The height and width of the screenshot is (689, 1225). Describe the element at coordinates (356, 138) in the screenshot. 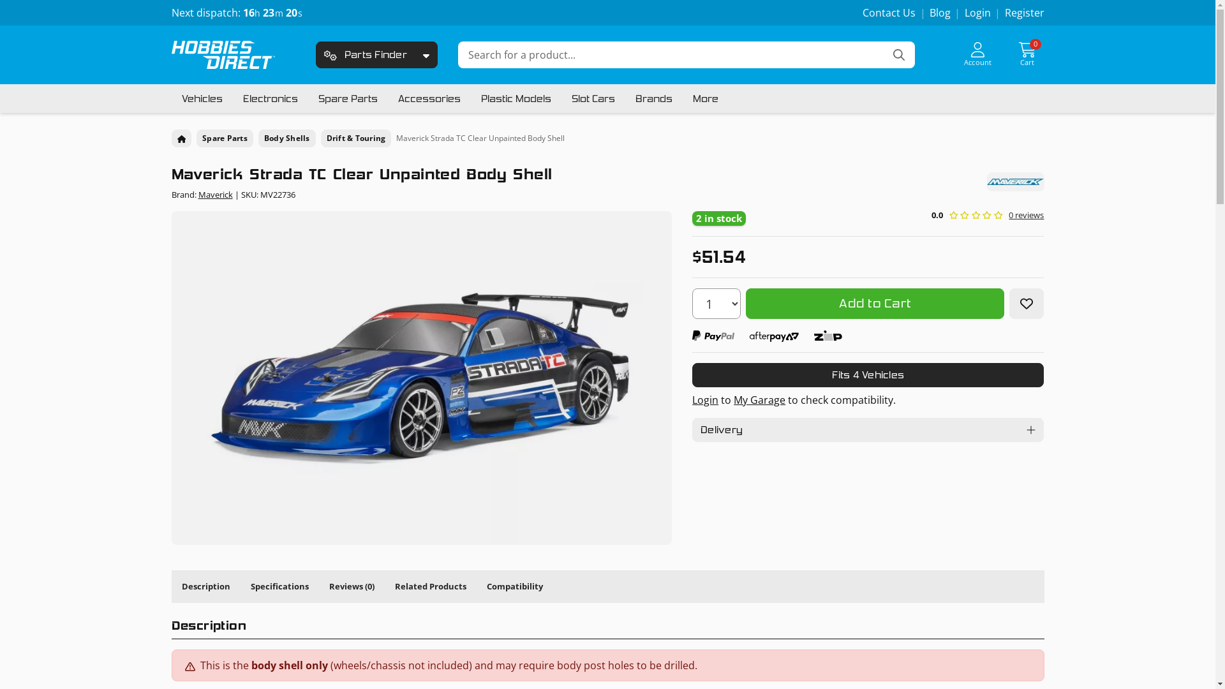

I see `Drift & Touring` at that location.